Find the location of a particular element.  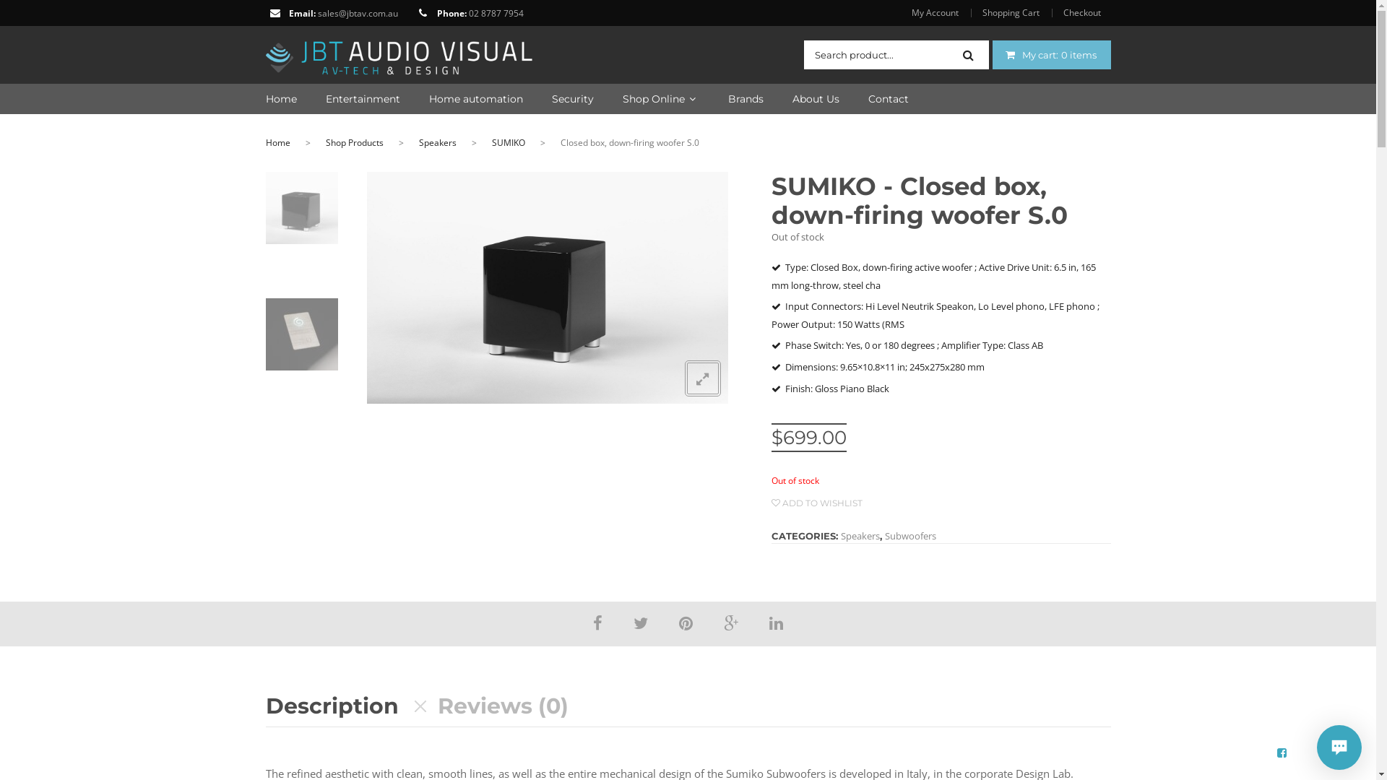

Contact is located at coordinates (874, 99).